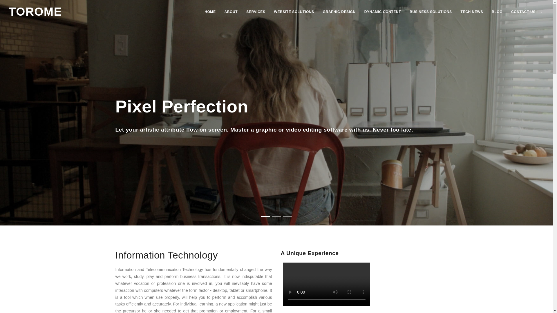 The width and height of the screenshot is (557, 313). What do you see at coordinates (472, 12) in the screenshot?
I see `TECH NEWS` at bounding box center [472, 12].